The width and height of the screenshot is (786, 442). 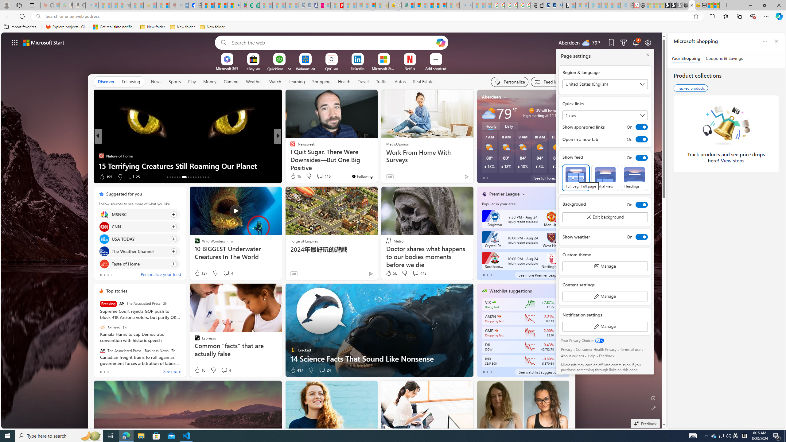 I want to click on AutomationID: tab-24, so click(x=198, y=177).